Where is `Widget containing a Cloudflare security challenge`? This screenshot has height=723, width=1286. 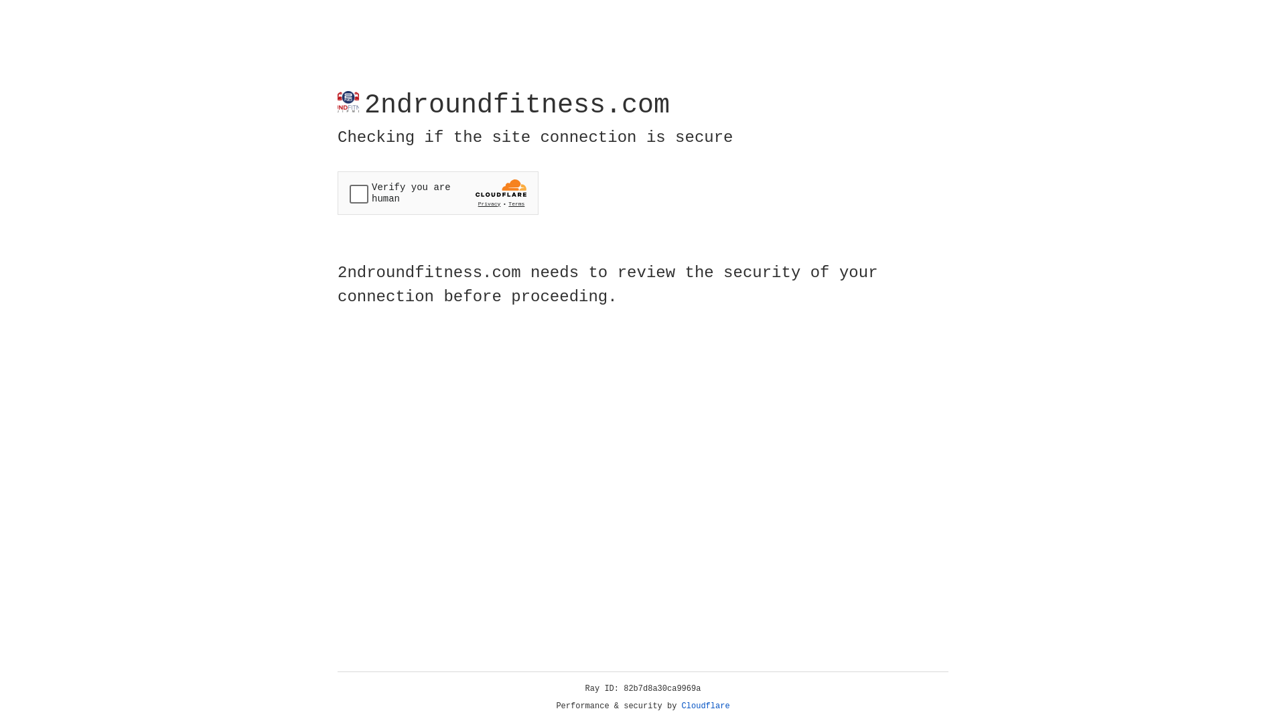
Widget containing a Cloudflare security challenge is located at coordinates (438, 193).